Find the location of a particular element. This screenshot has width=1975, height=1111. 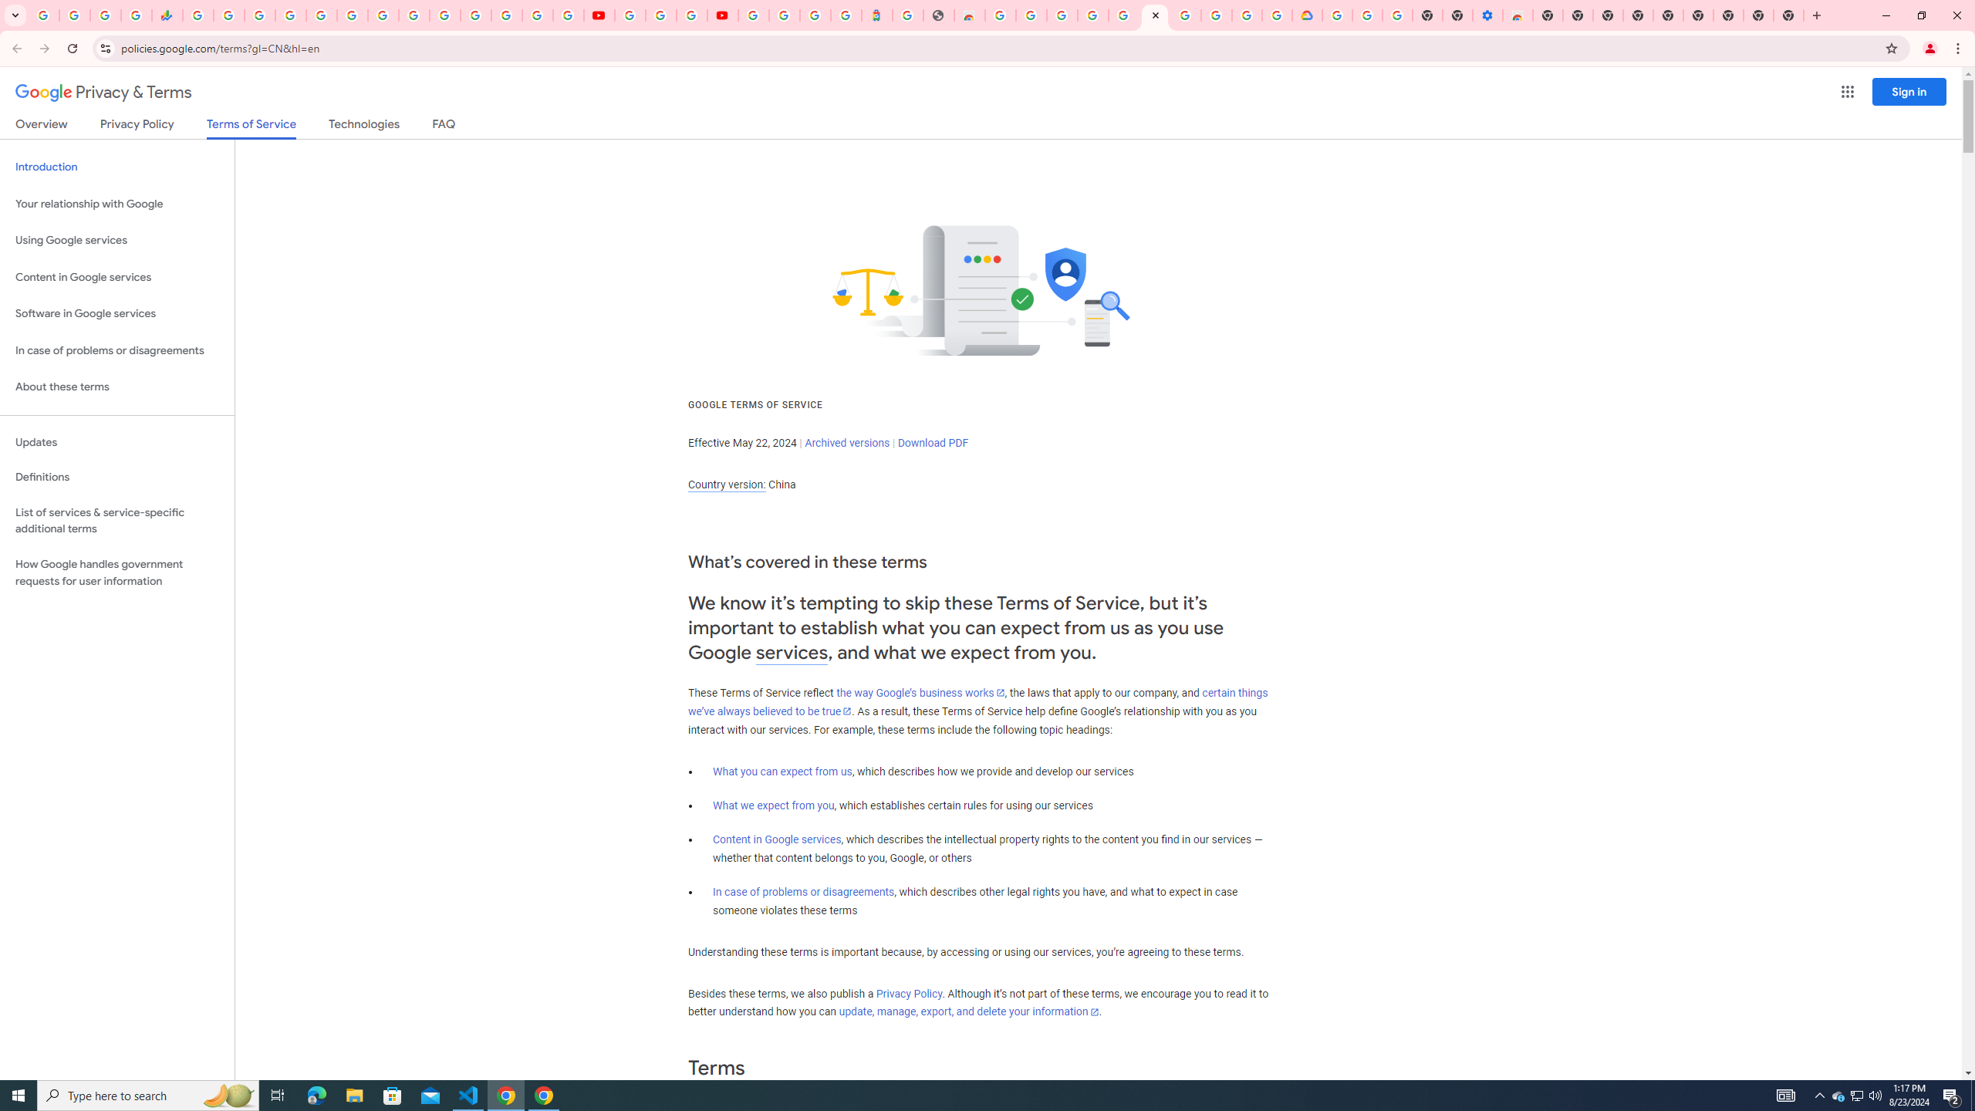

Create your Google Account is located at coordinates (691, 15).